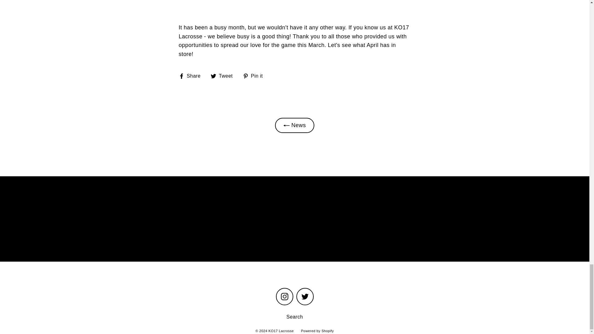 The height and width of the screenshot is (334, 594). Describe the element at coordinates (295, 126) in the screenshot. I see `News` at that location.